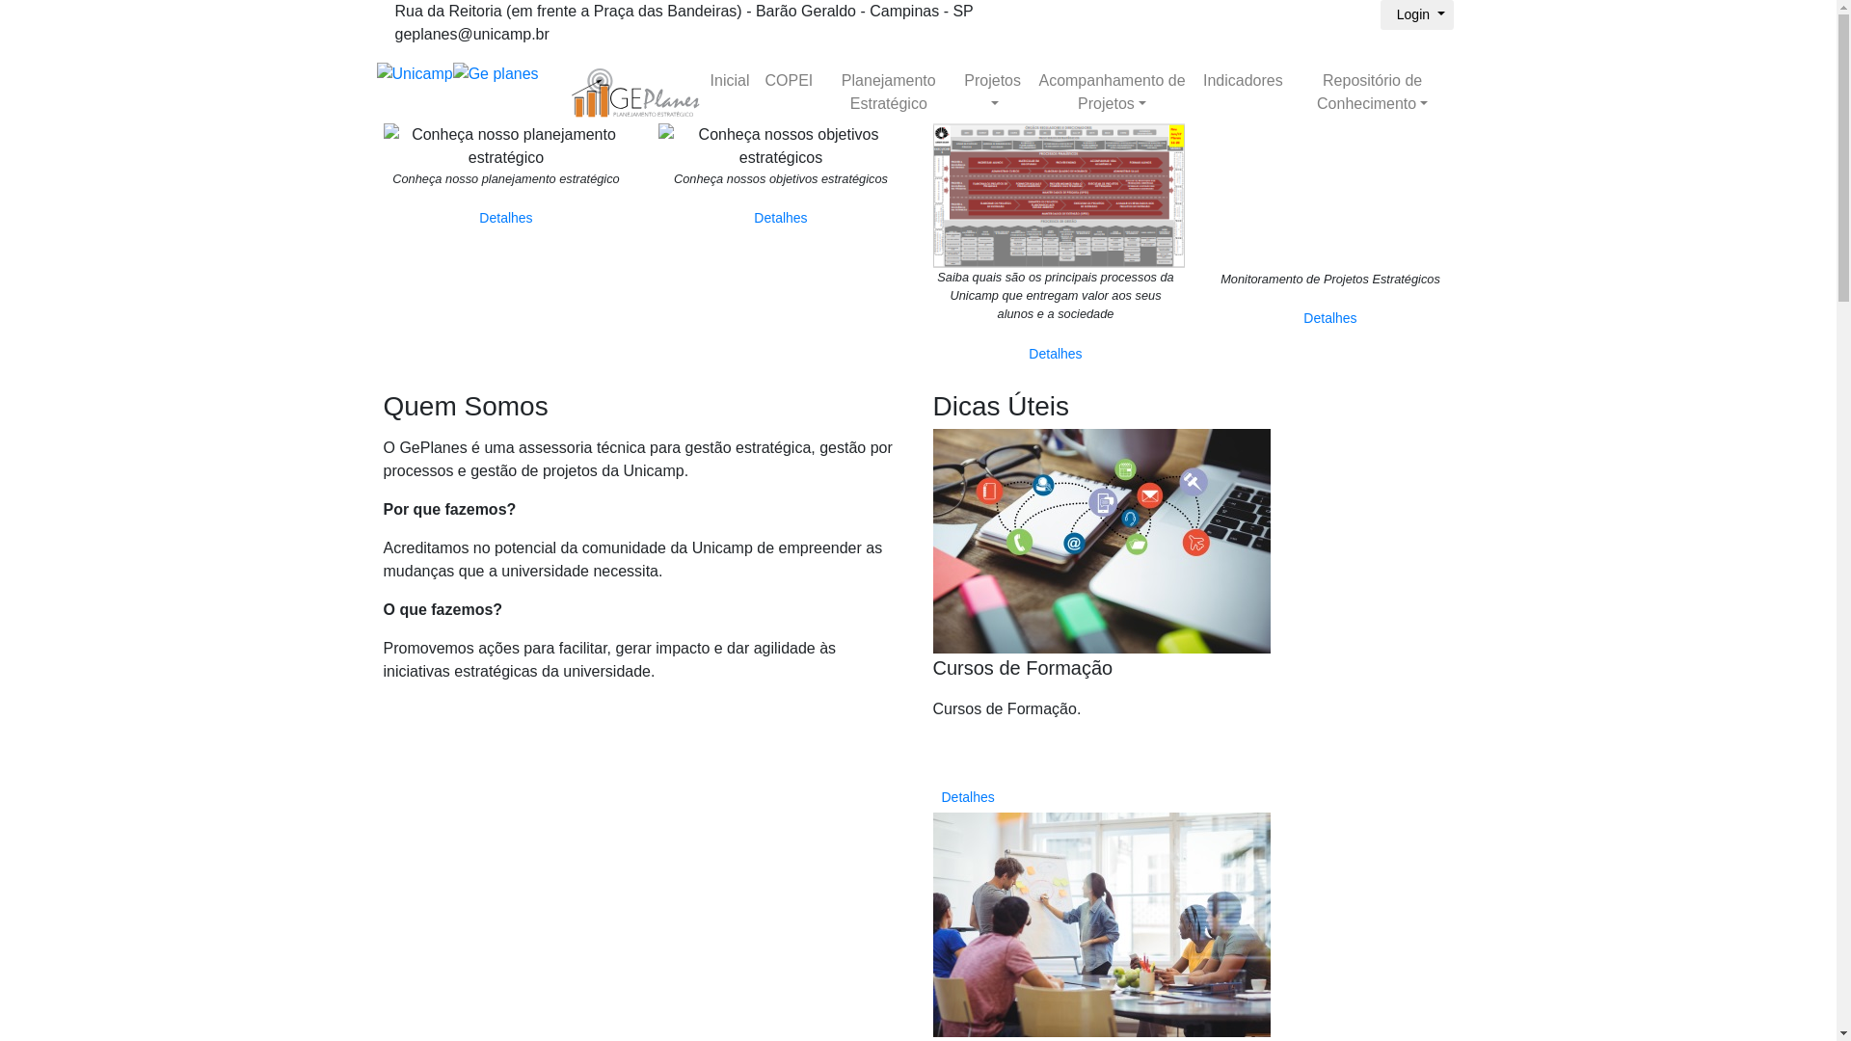 This screenshot has width=1851, height=1041. Describe the element at coordinates (1113, 93) in the screenshot. I see `Acompanhamento de Projetos` at that location.